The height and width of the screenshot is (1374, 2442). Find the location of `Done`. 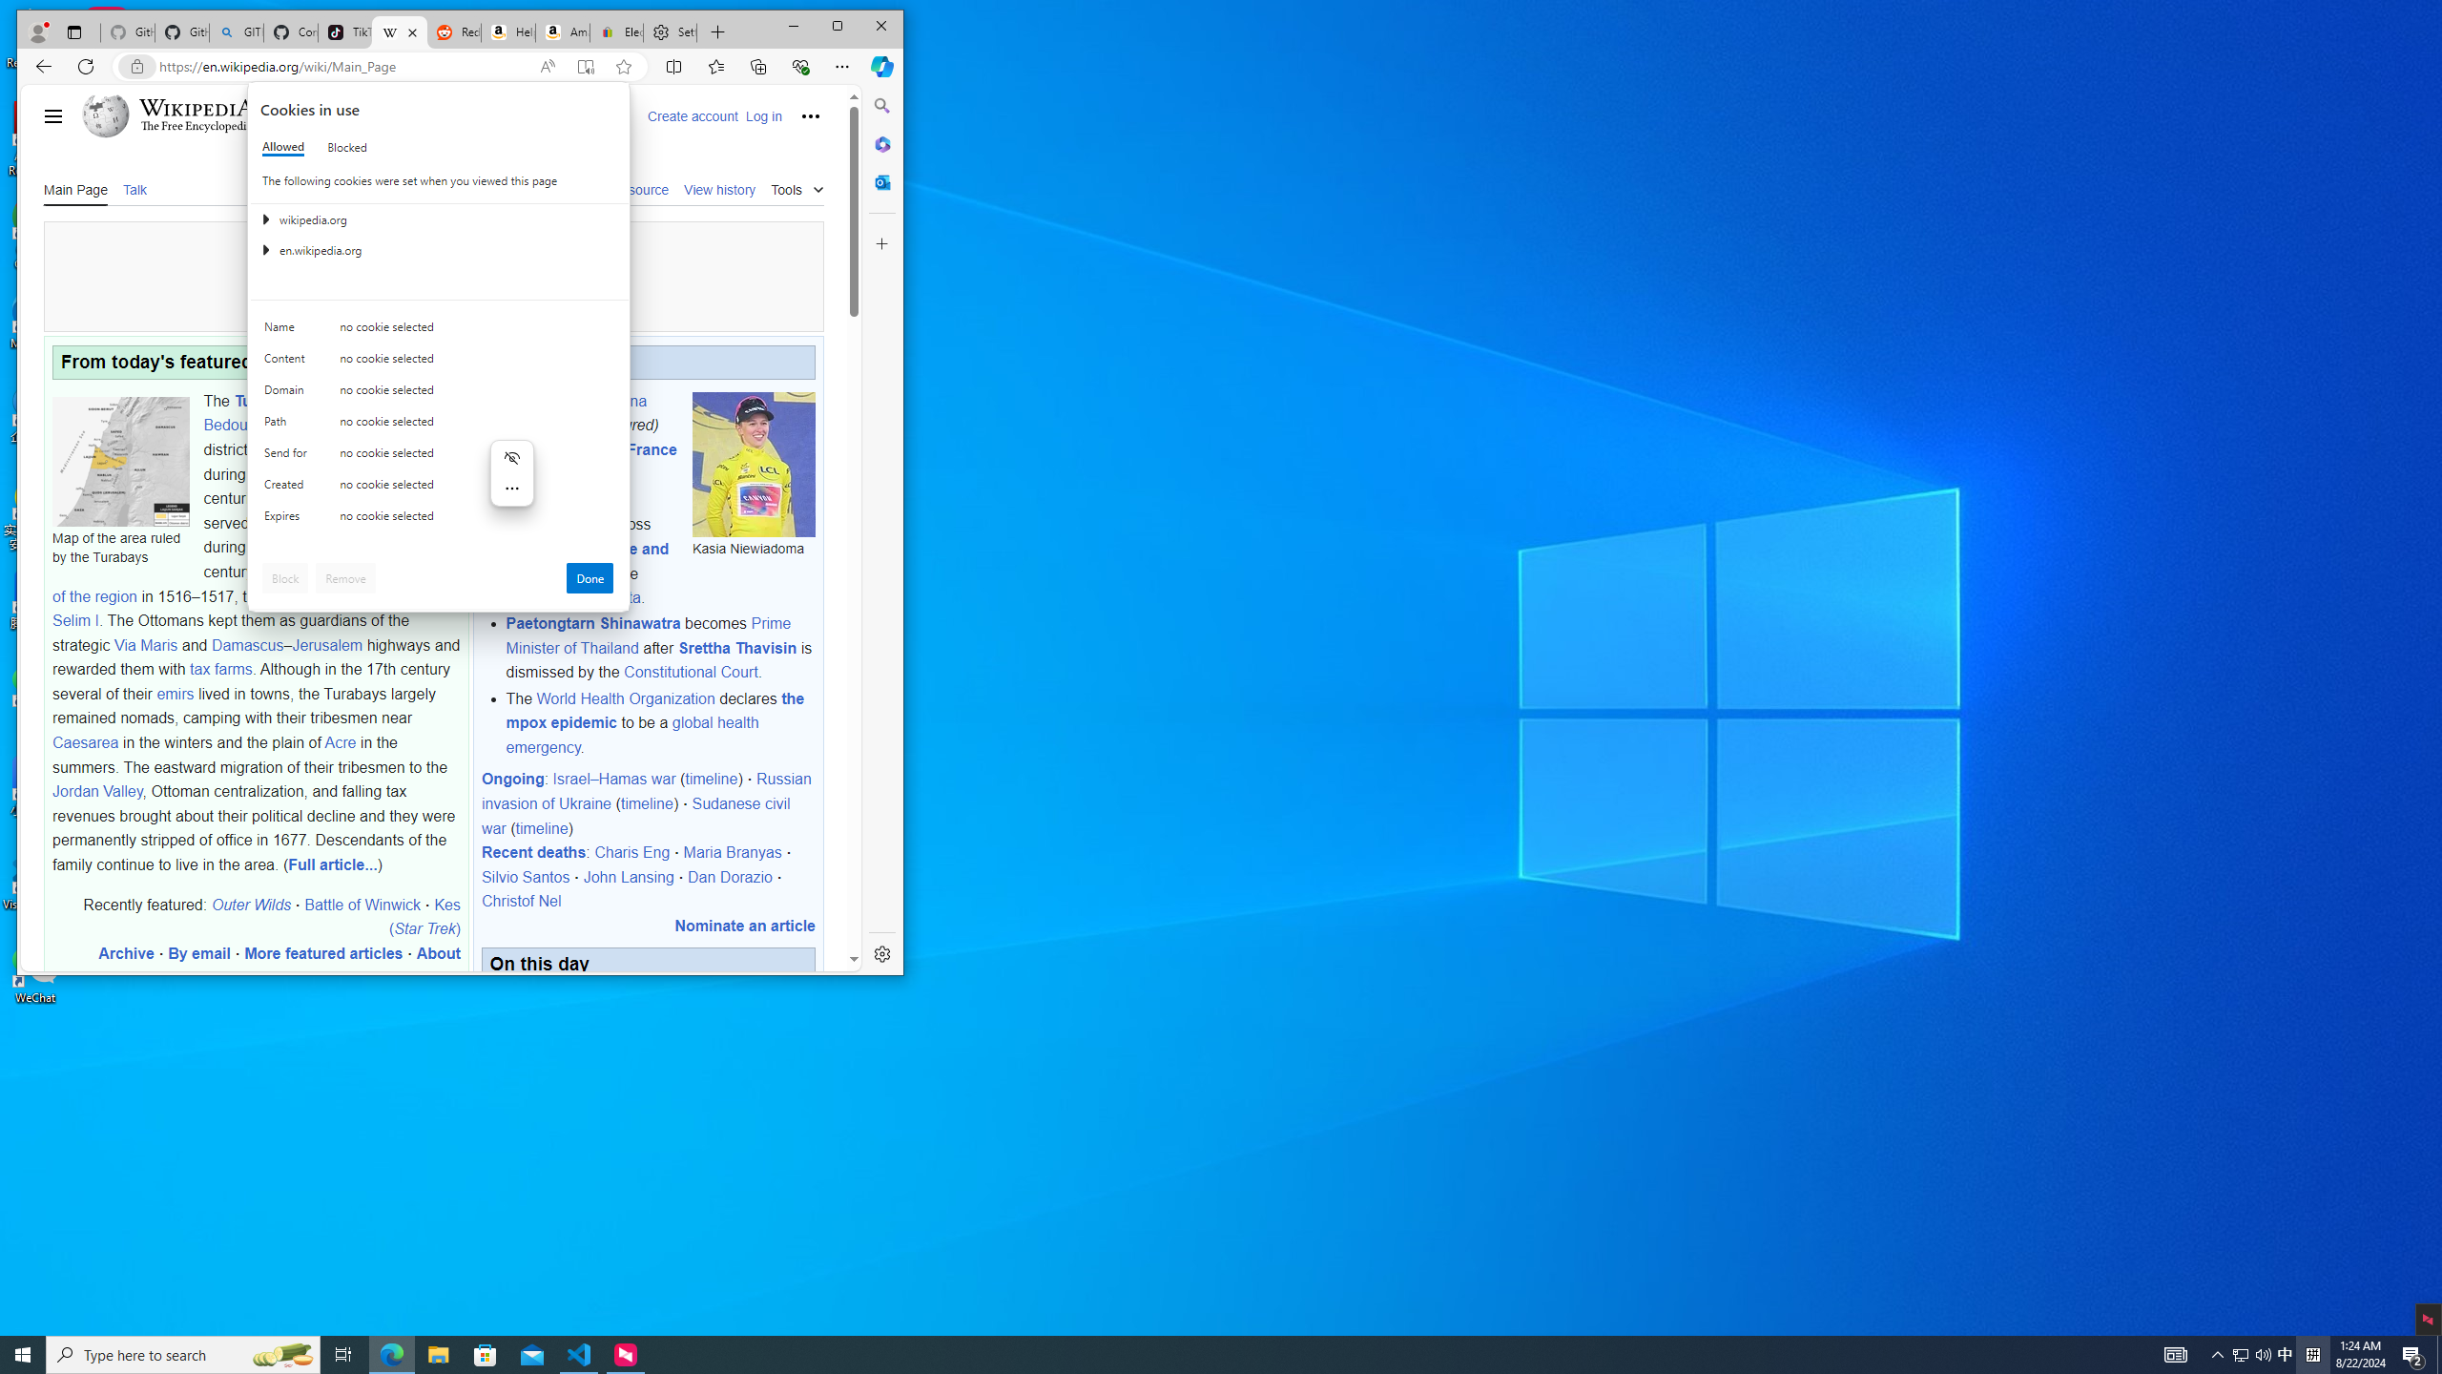

Done is located at coordinates (590, 578).